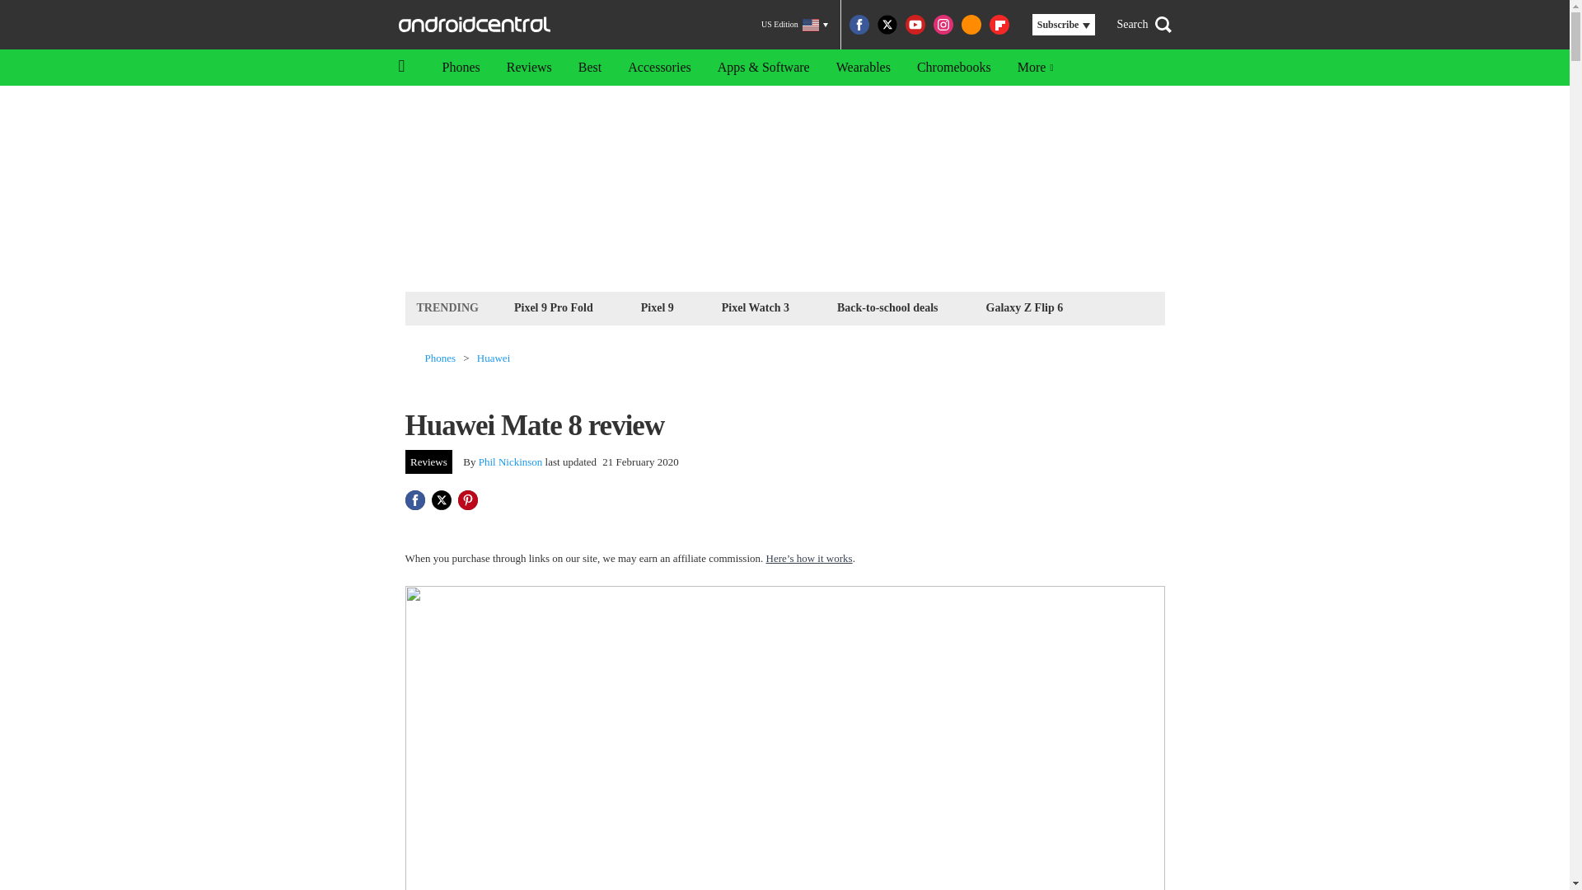 This screenshot has width=1582, height=890. What do you see at coordinates (954, 68) in the screenshot?
I see `Chromebooks` at bounding box center [954, 68].